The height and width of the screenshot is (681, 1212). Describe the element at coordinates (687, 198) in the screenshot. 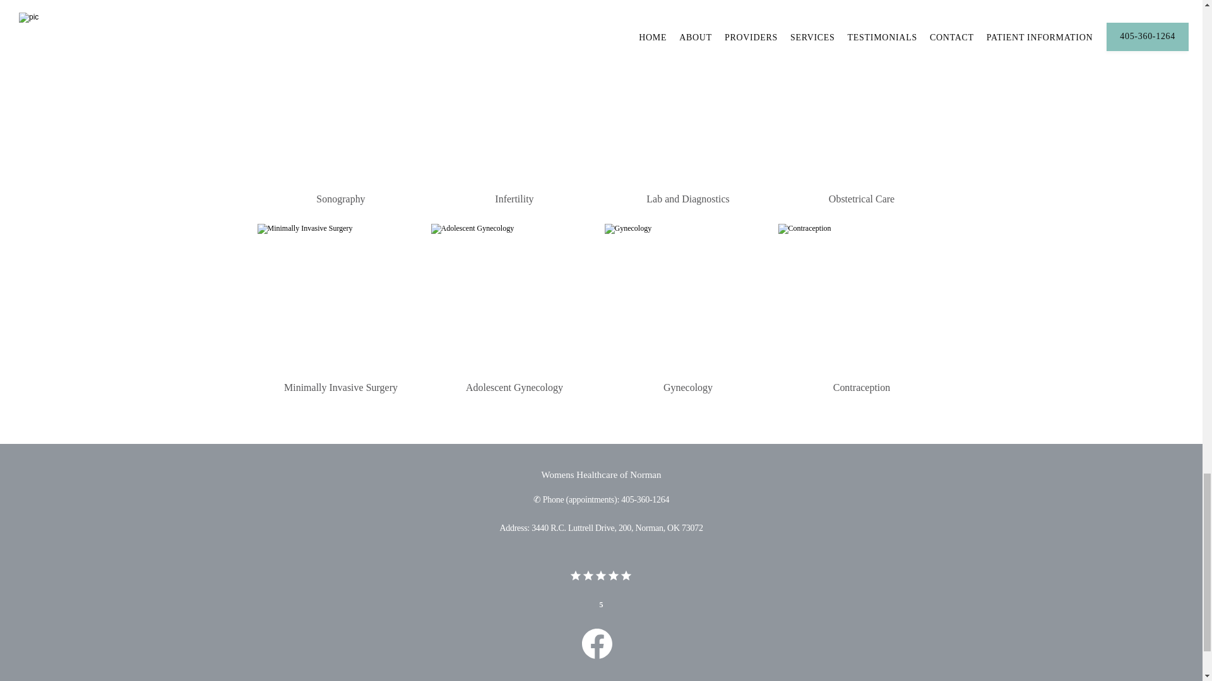

I see `Lab and Diagnostics` at that location.